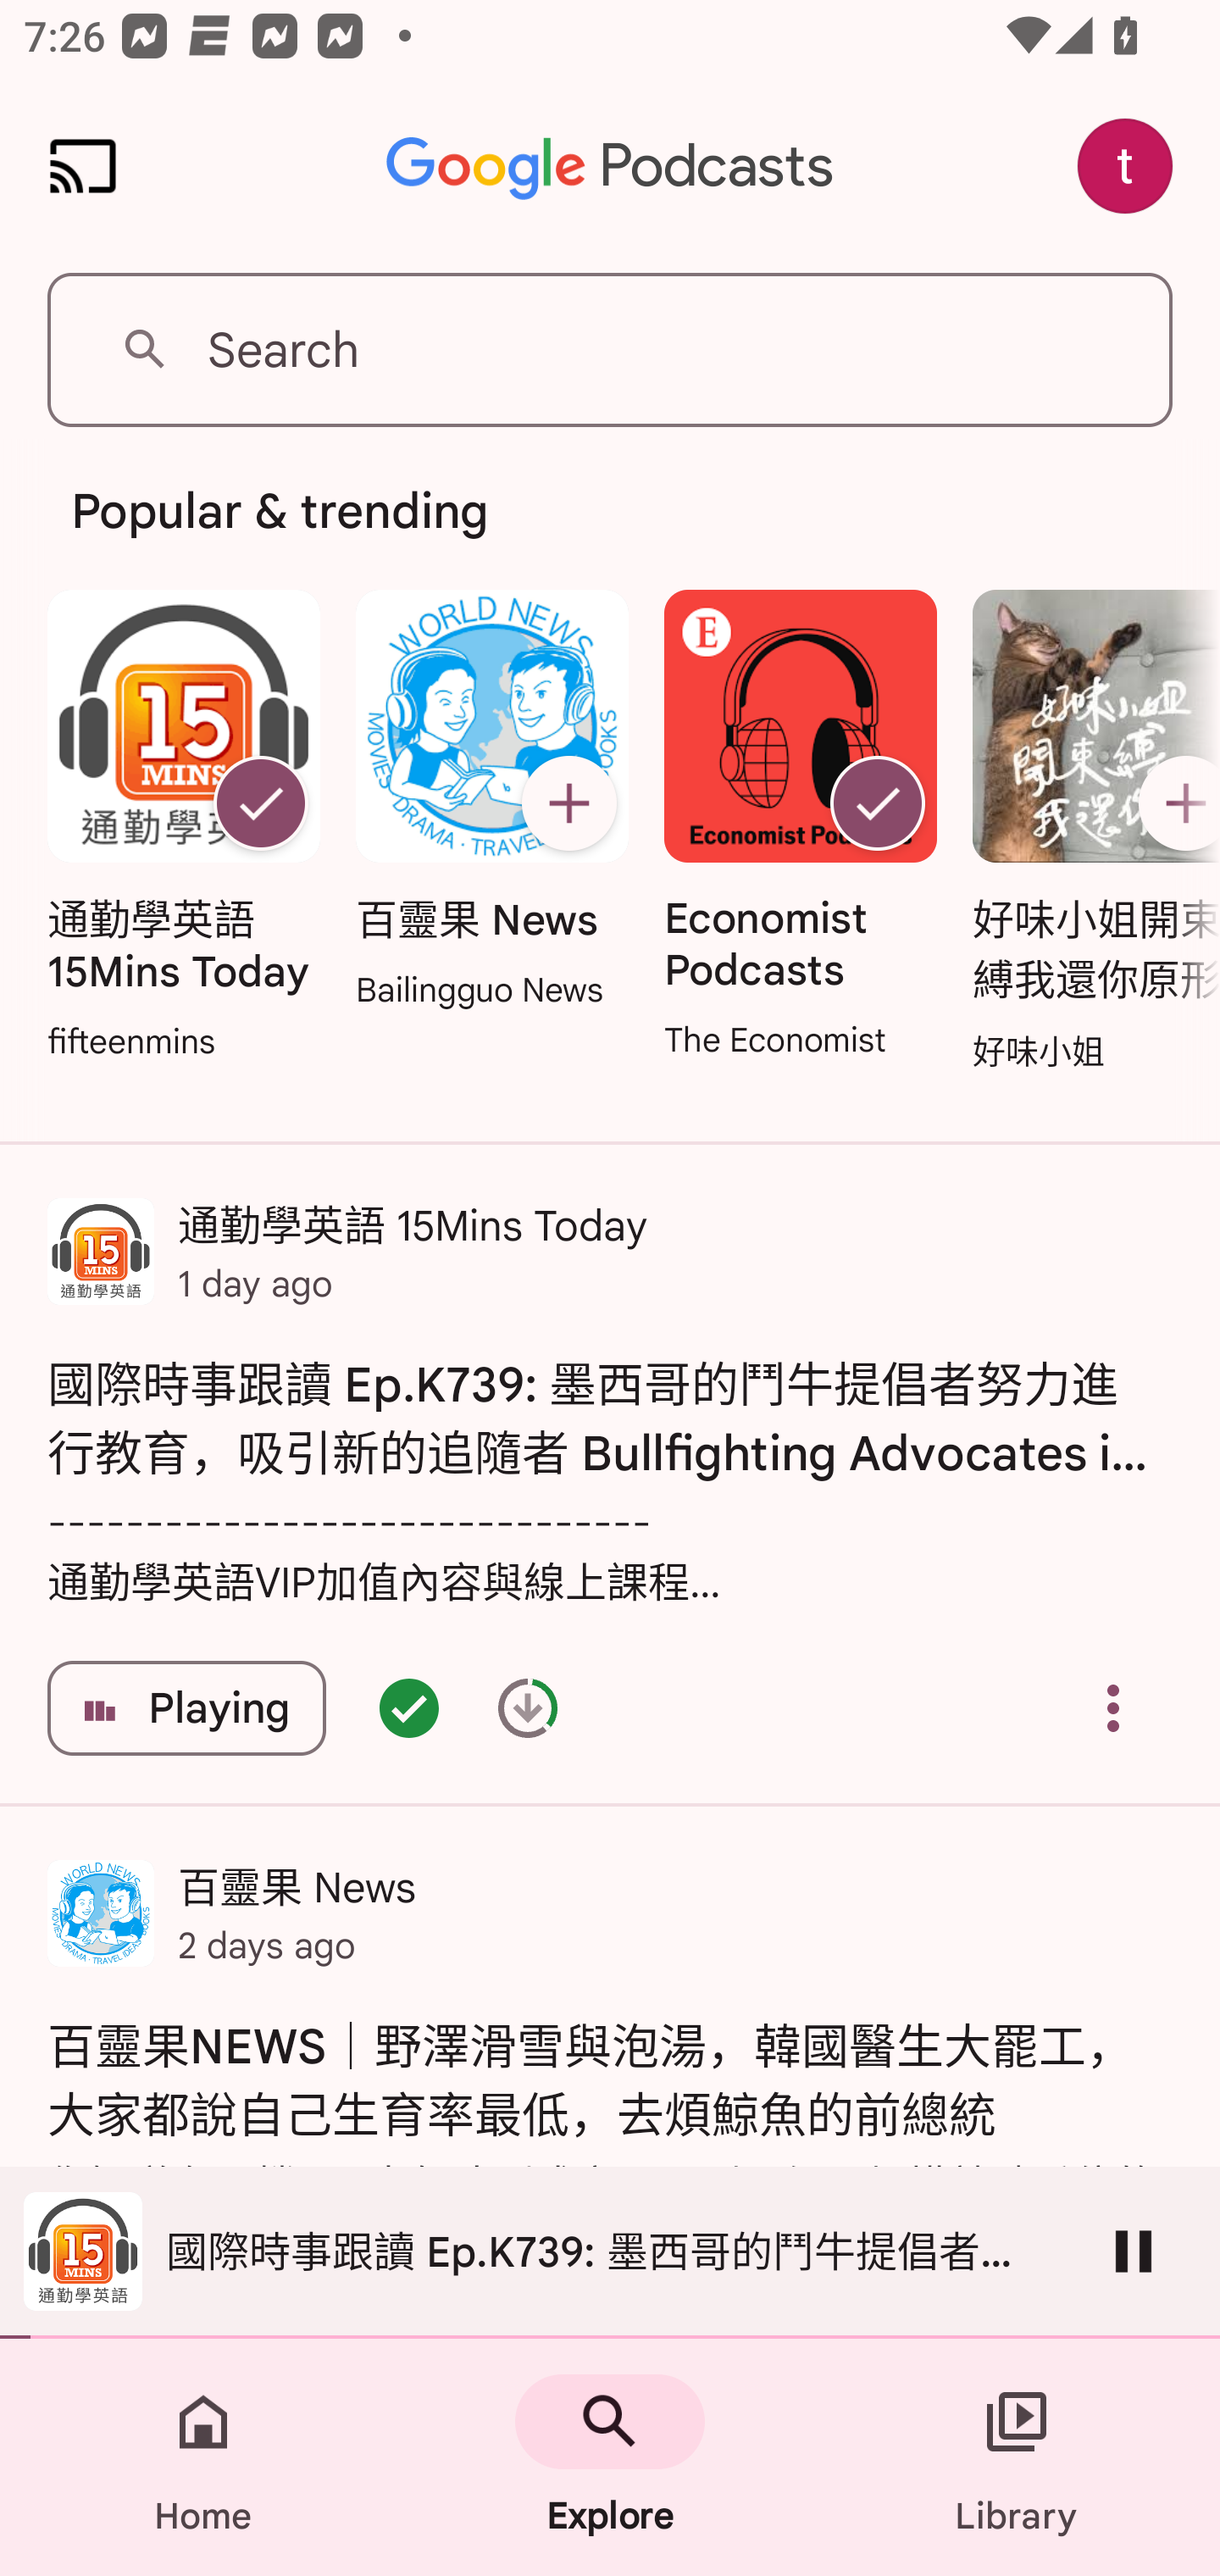 The height and width of the screenshot is (2576, 1220). I want to click on Subscribe, so click(568, 803).